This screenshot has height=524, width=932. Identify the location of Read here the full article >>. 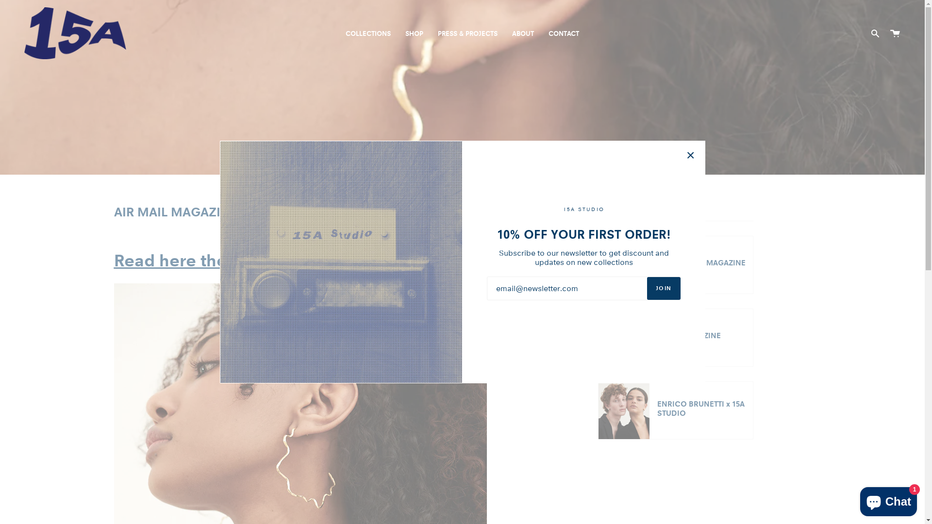
(223, 261).